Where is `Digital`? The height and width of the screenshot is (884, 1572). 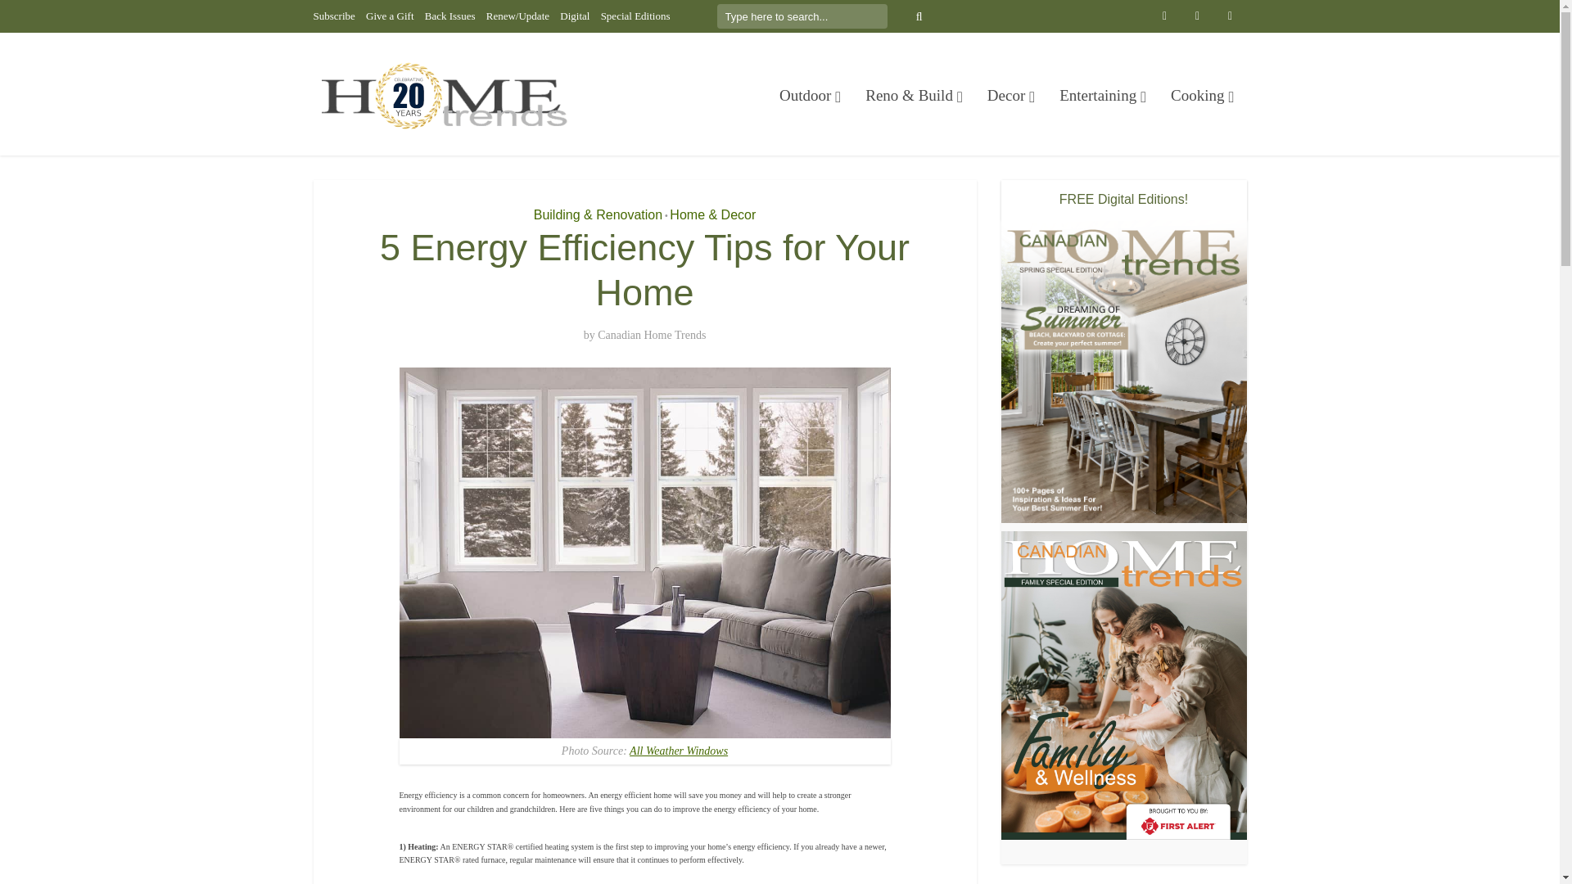
Digital is located at coordinates (575, 16).